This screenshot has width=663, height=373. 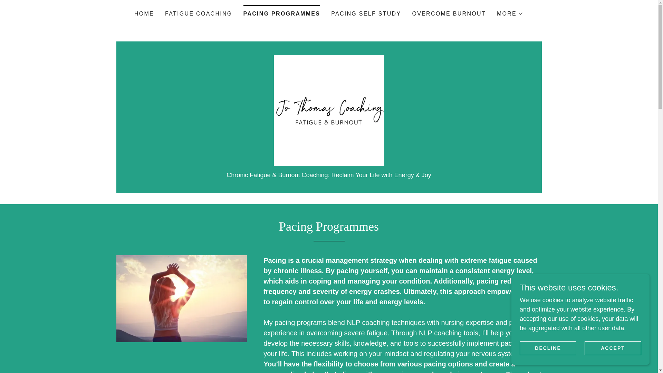 I want to click on MORE, so click(x=510, y=14).